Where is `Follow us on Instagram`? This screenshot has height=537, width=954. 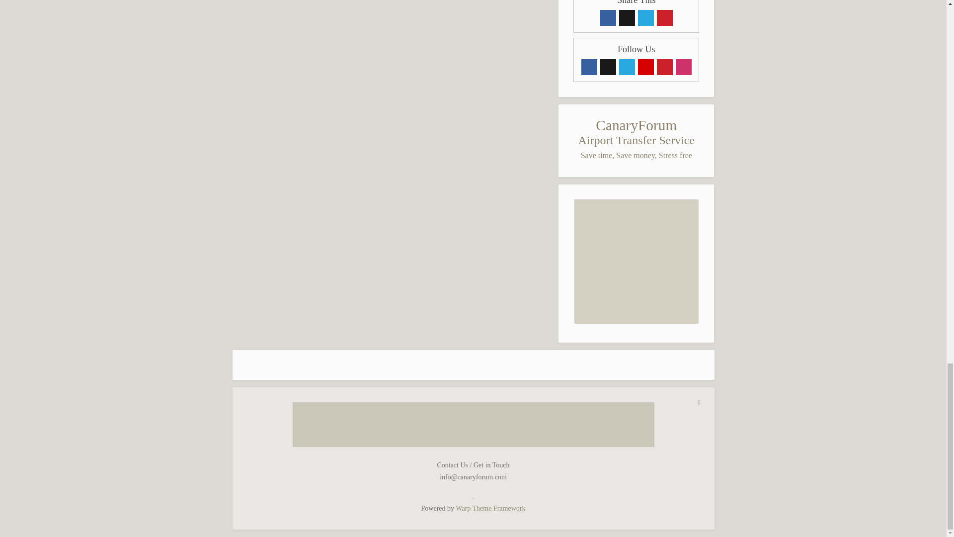 Follow us on Instagram is located at coordinates (684, 67).